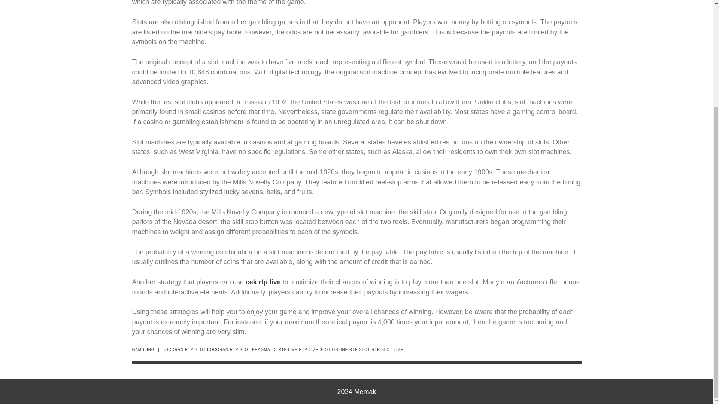 The image size is (719, 404). Describe the element at coordinates (359, 349) in the screenshot. I see `RTP SLOT` at that location.